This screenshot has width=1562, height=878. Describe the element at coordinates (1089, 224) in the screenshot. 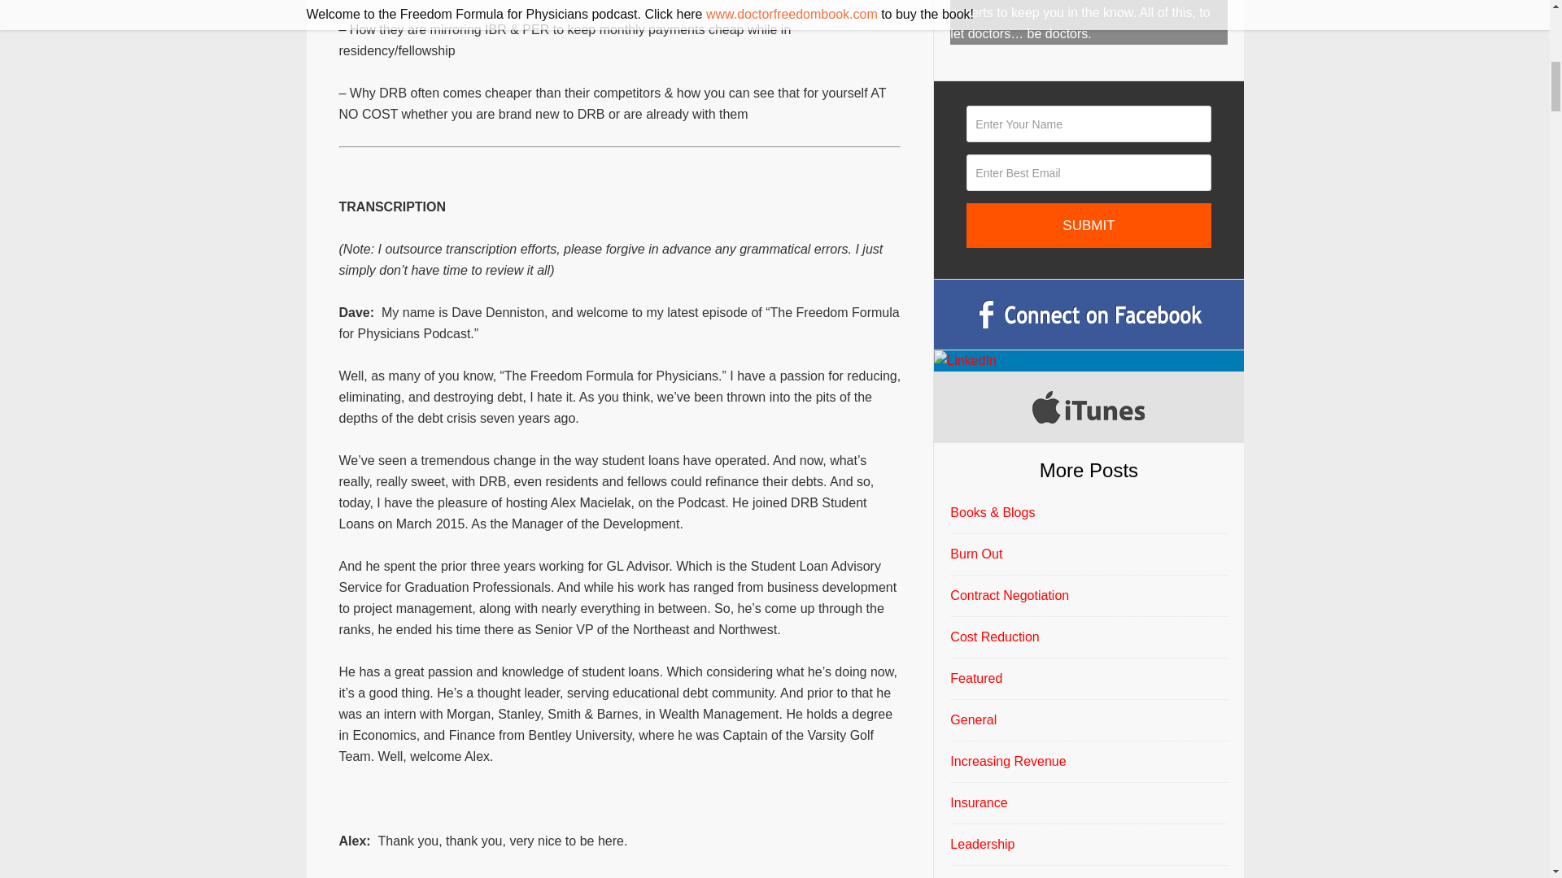

I see `Submit` at that location.